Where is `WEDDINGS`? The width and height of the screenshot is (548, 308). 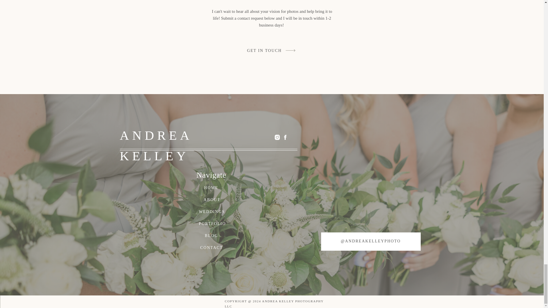 WEDDINGS is located at coordinates (208, 212).